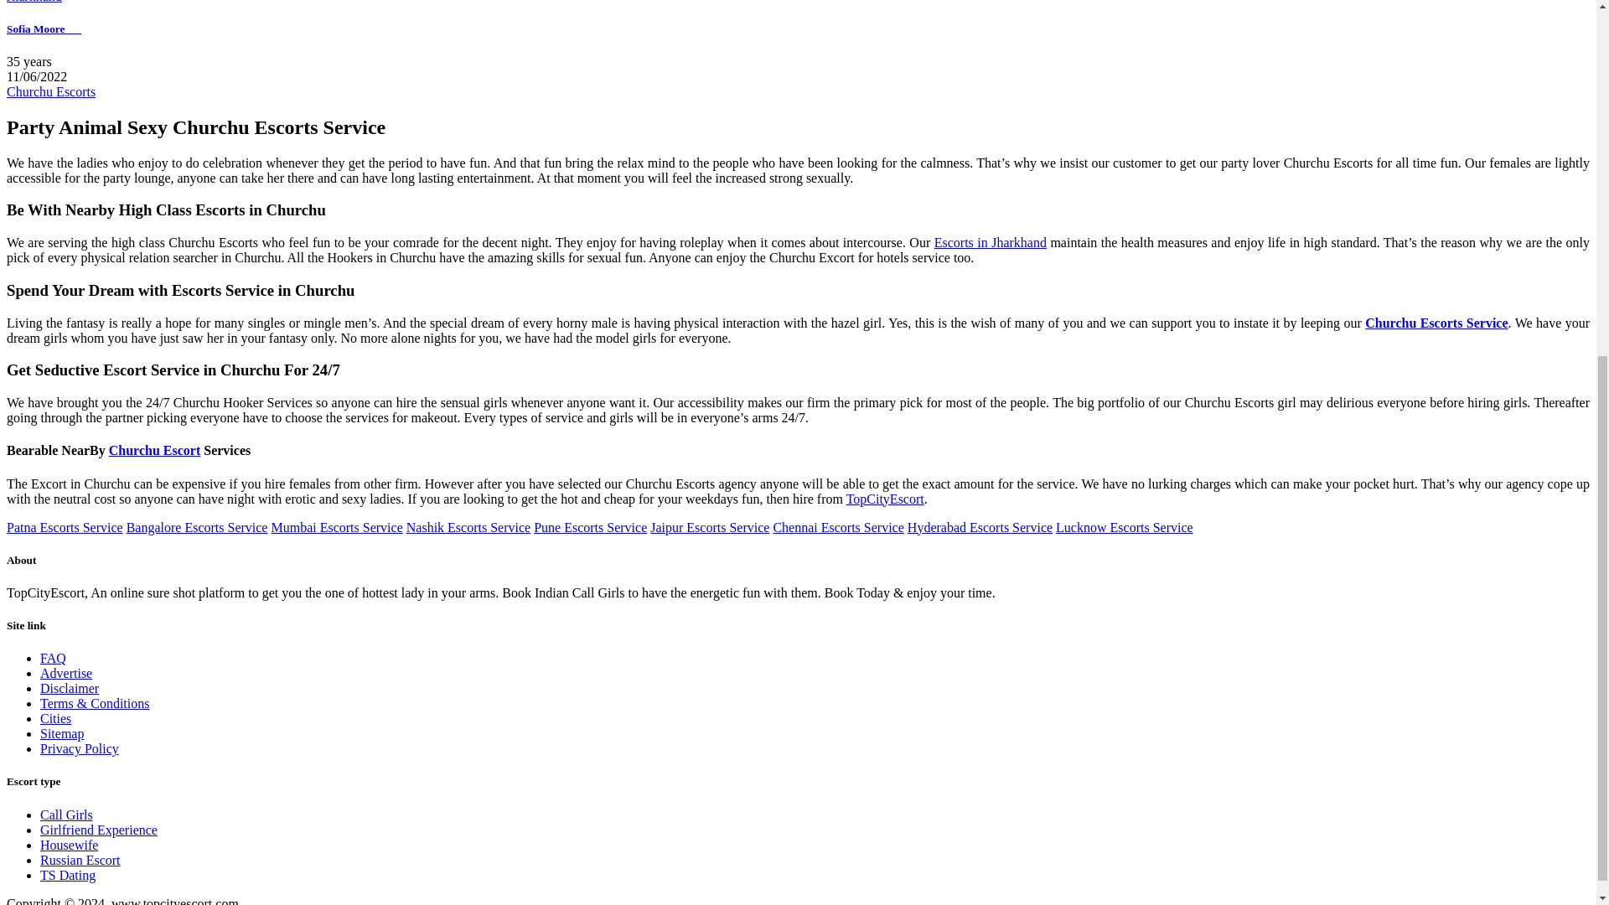 The height and width of the screenshot is (905, 1609). I want to click on Jharkhand, so click(34, 2).